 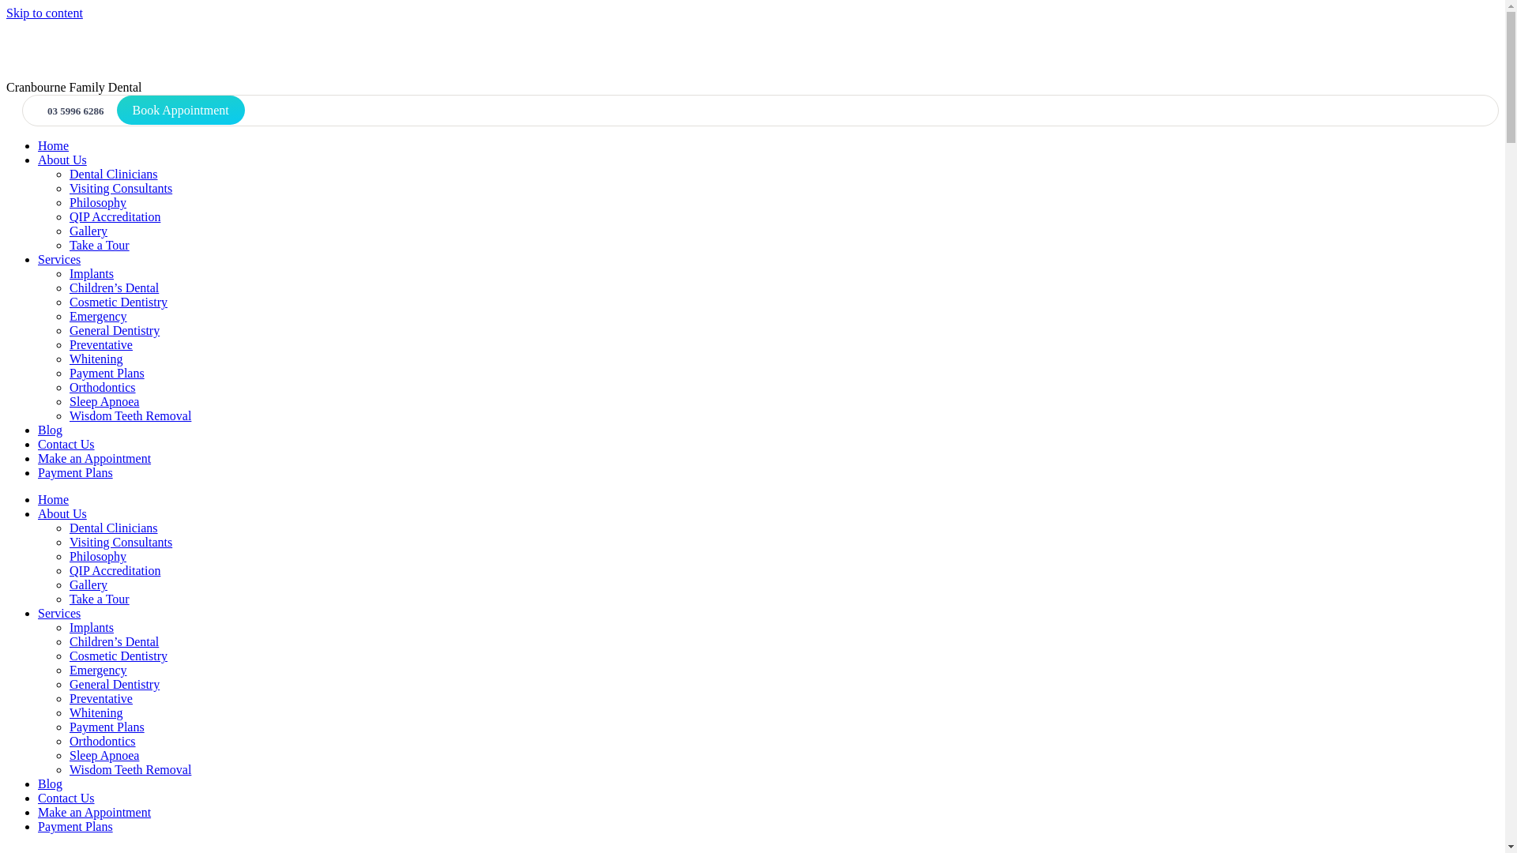 What do you see at coordinates (121, 542) in the screenshot?
I see `Visiting Consultants` at bounding box center [121, 542].